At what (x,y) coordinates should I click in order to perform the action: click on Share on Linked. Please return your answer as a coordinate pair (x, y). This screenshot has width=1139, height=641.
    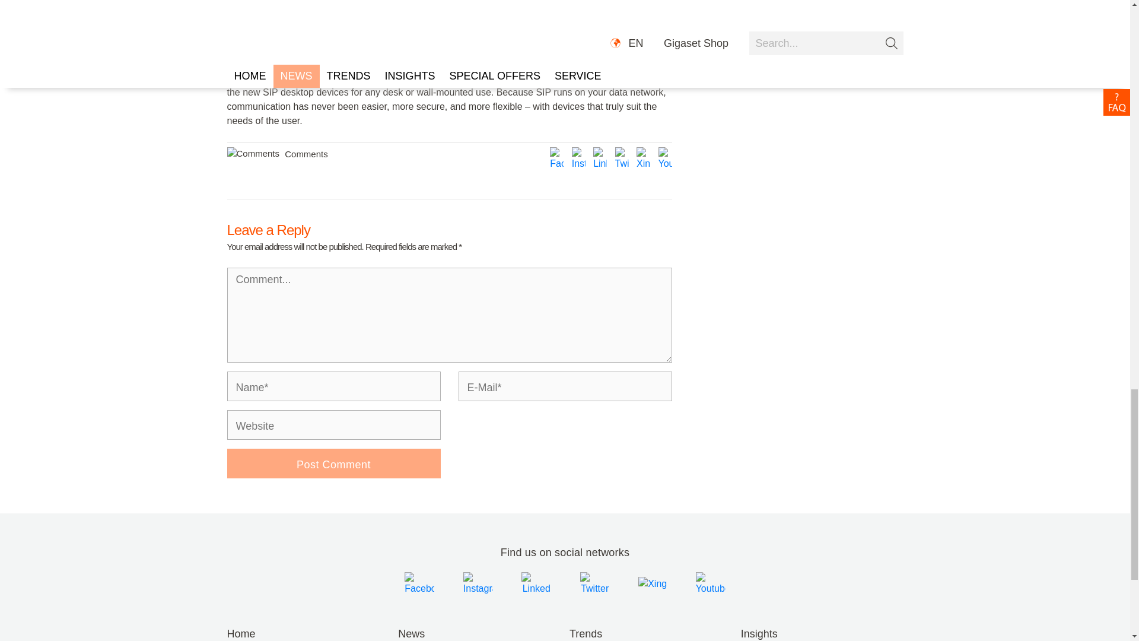
    Looking at the image, I should click on (598, 158).